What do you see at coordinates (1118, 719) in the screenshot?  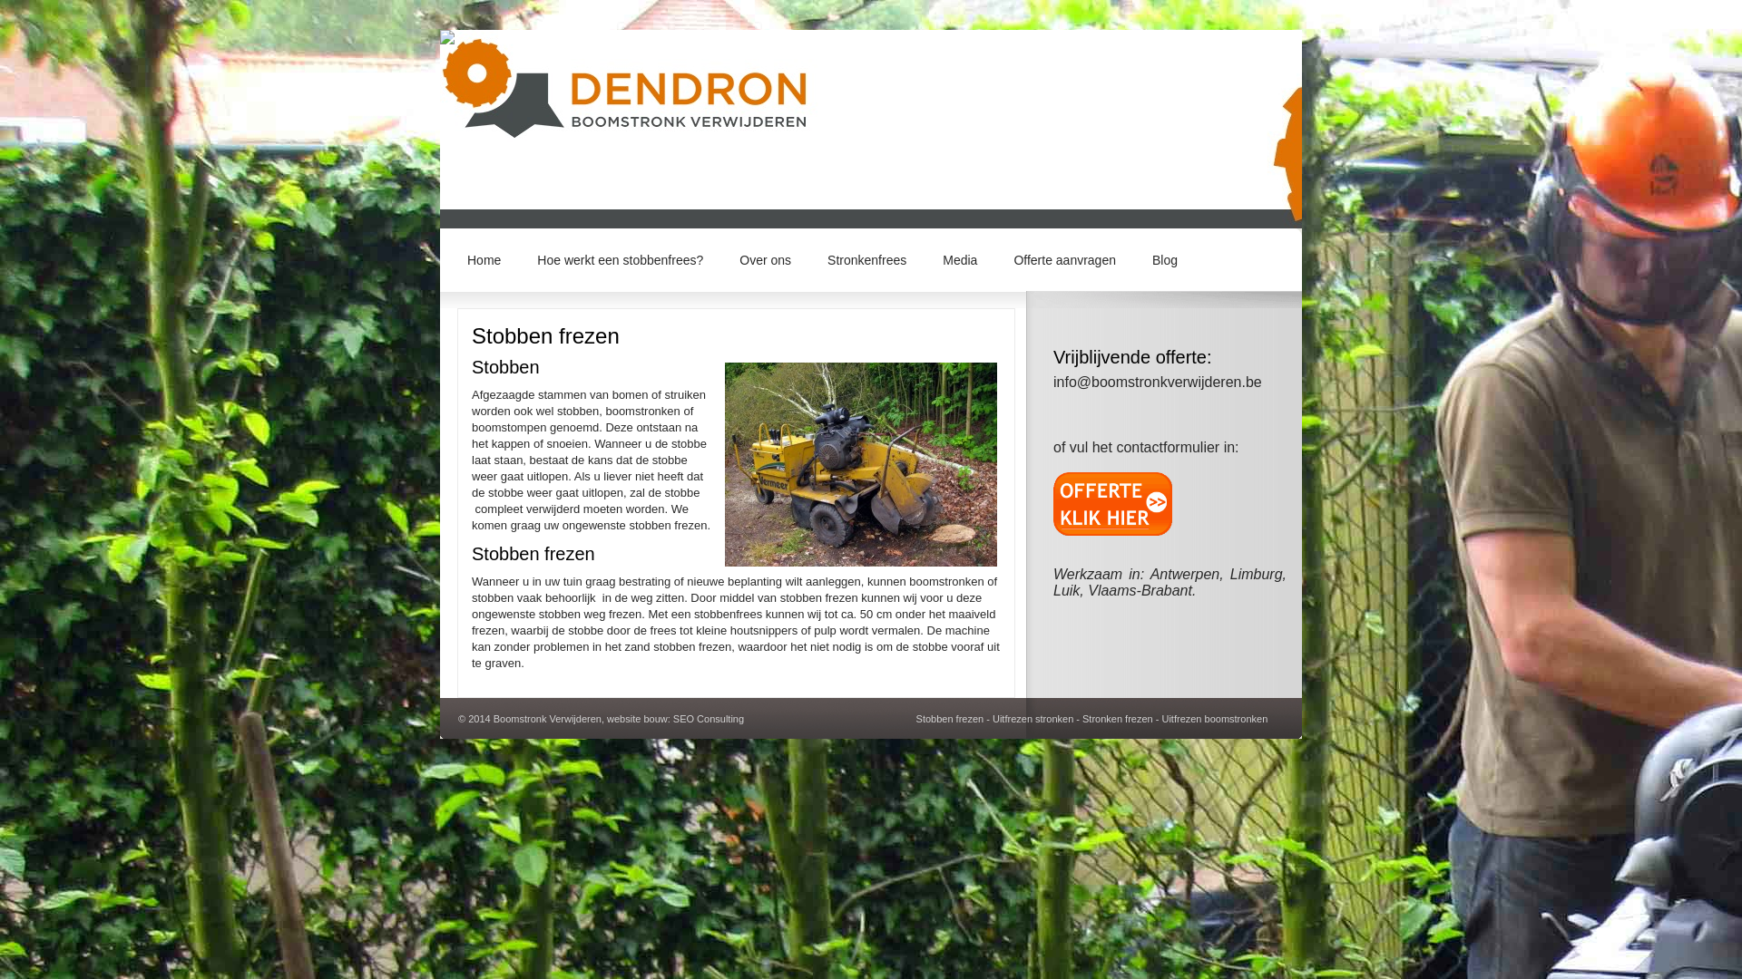 I see `Stronken frezen` at bounding box center [1118, 719].